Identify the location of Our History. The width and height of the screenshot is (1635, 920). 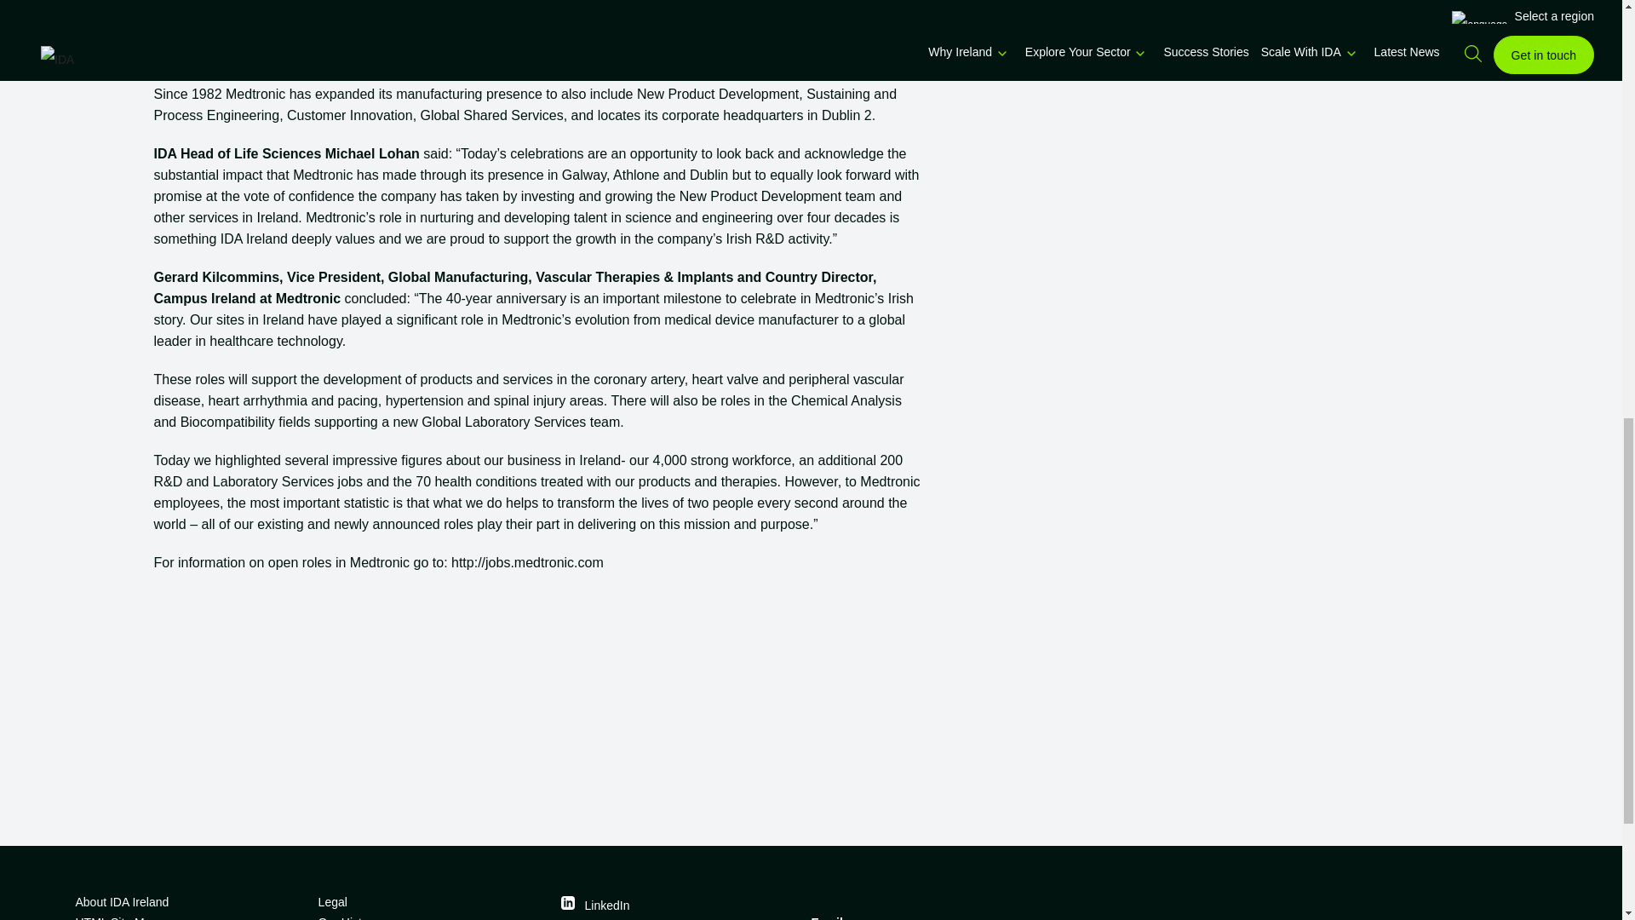
(433, 917).